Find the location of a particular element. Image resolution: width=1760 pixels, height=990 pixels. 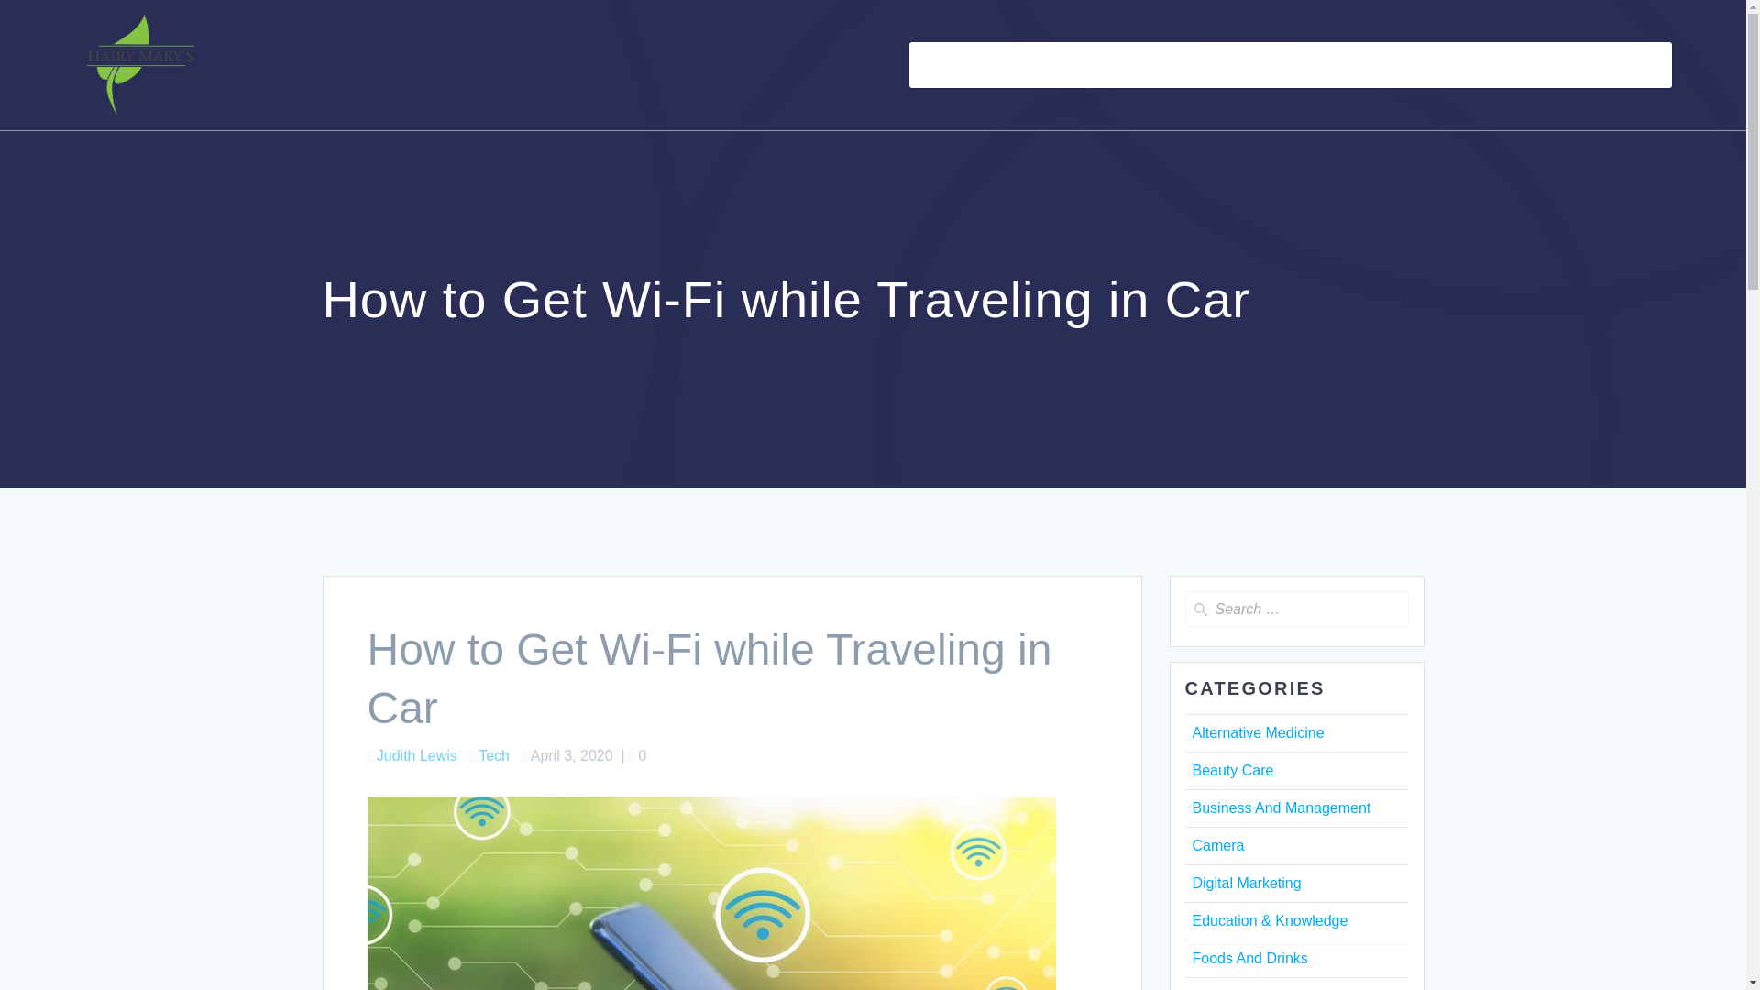

Camera is located at coordinates (1217, 845).